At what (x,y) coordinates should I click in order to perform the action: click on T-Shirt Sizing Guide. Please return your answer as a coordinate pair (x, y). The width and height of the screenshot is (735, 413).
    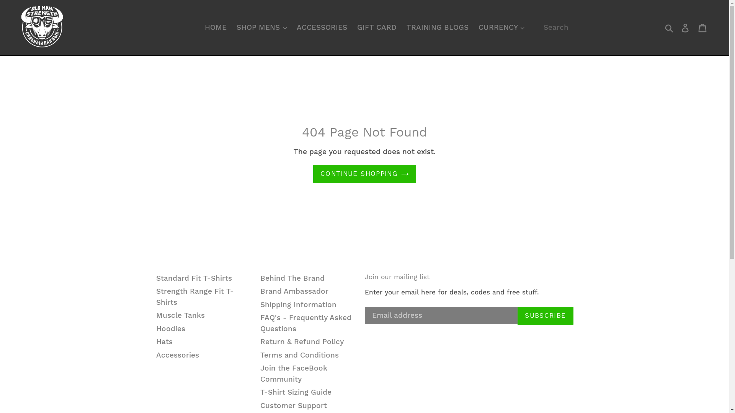
    Looking at the image, I should click on (296, 392).